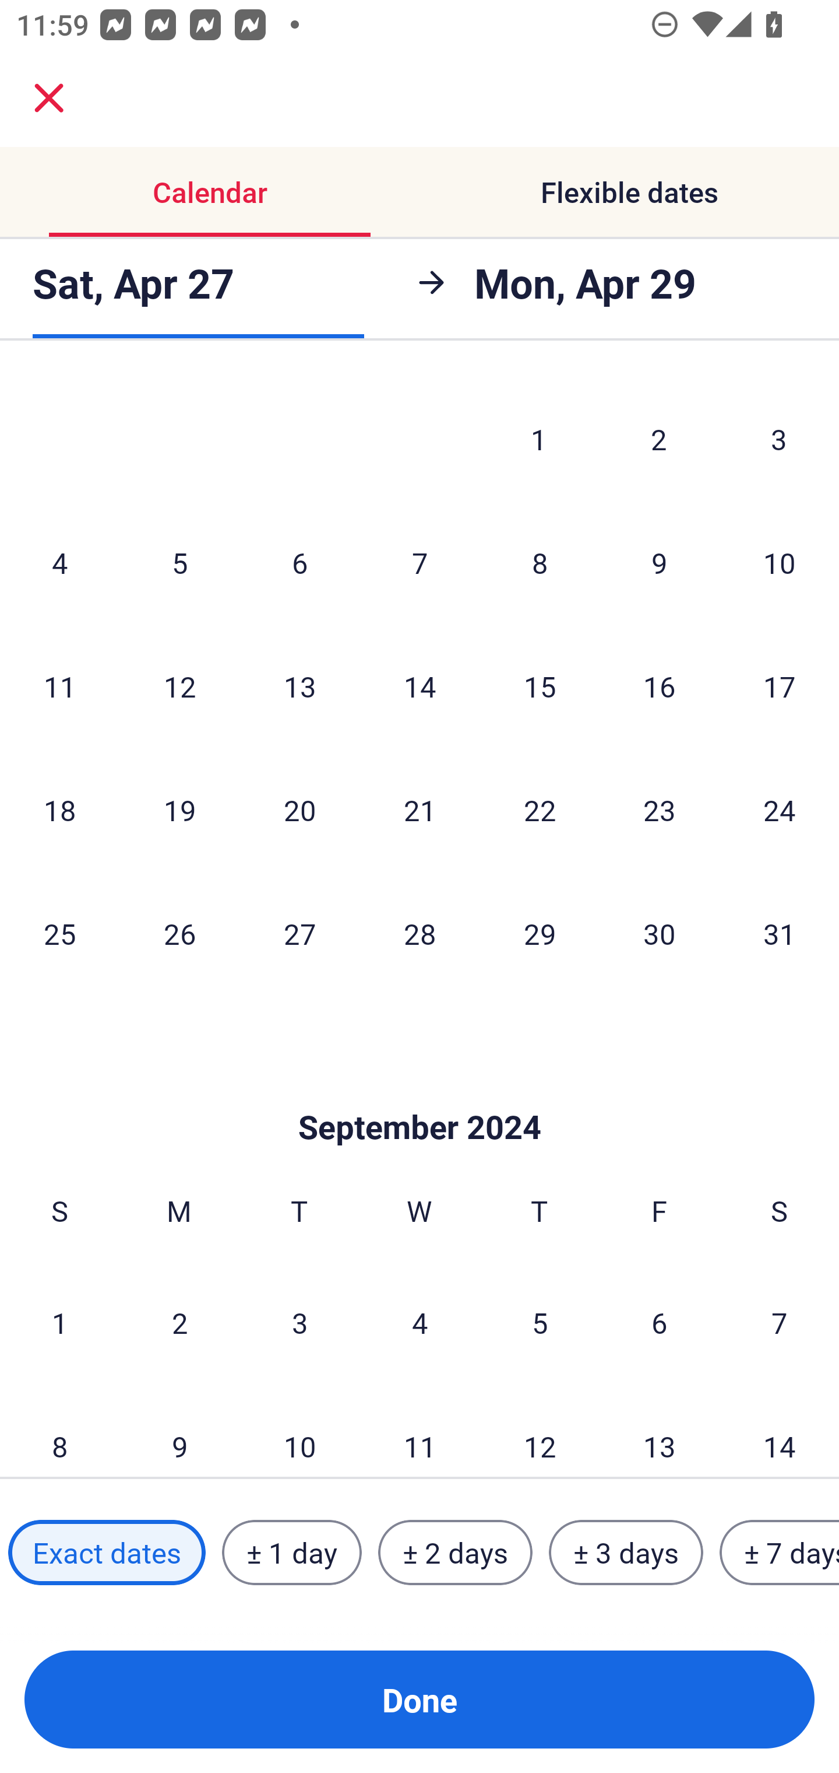 Image resolution: width=839 pixels, height=1773 pixels. Describe the element at coordinates (299, 809) in the screenshot. I see `20 Tuesday, August 20, 2024` at that location.